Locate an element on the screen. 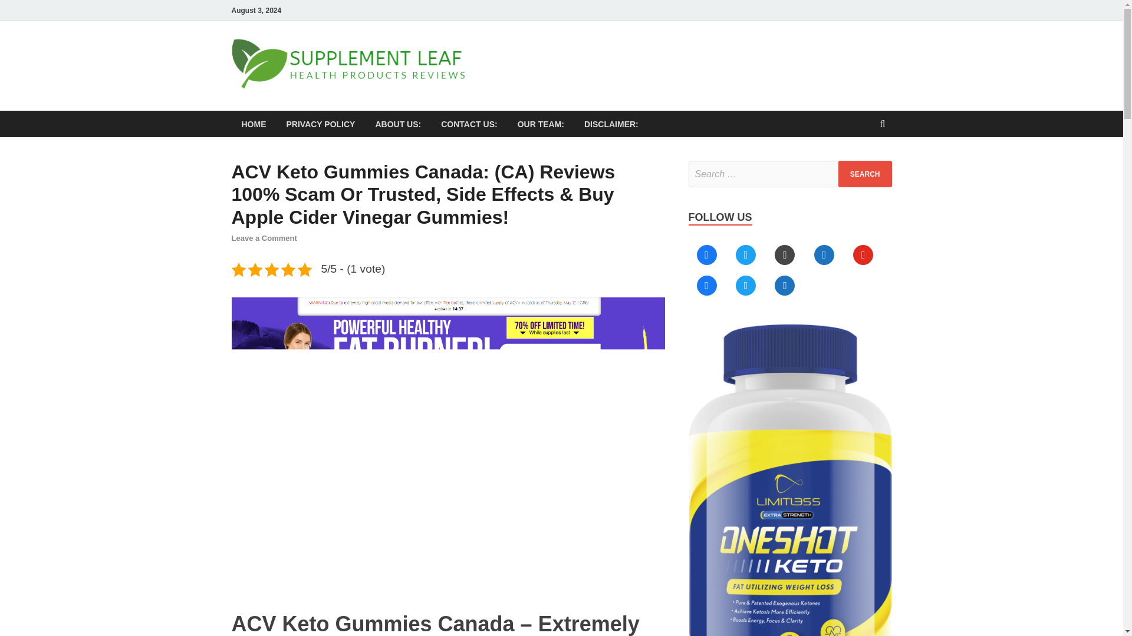  ABOUT US: is located at coordinates (397, 124).